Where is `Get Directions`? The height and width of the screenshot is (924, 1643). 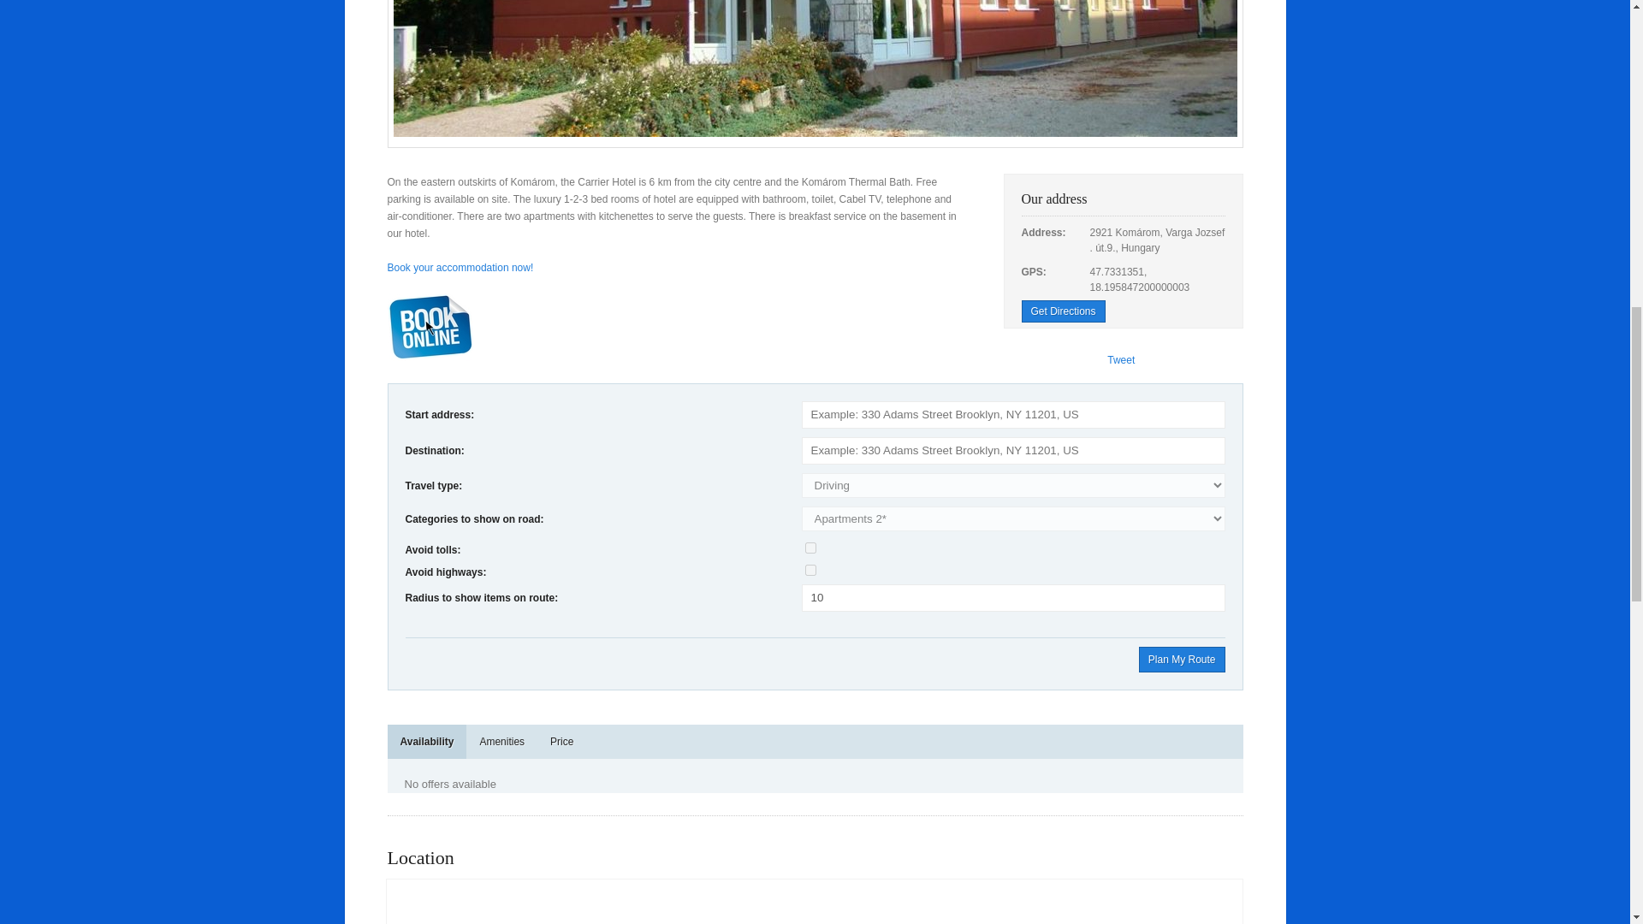
Get Directions is located at coordinates (1064, 311).